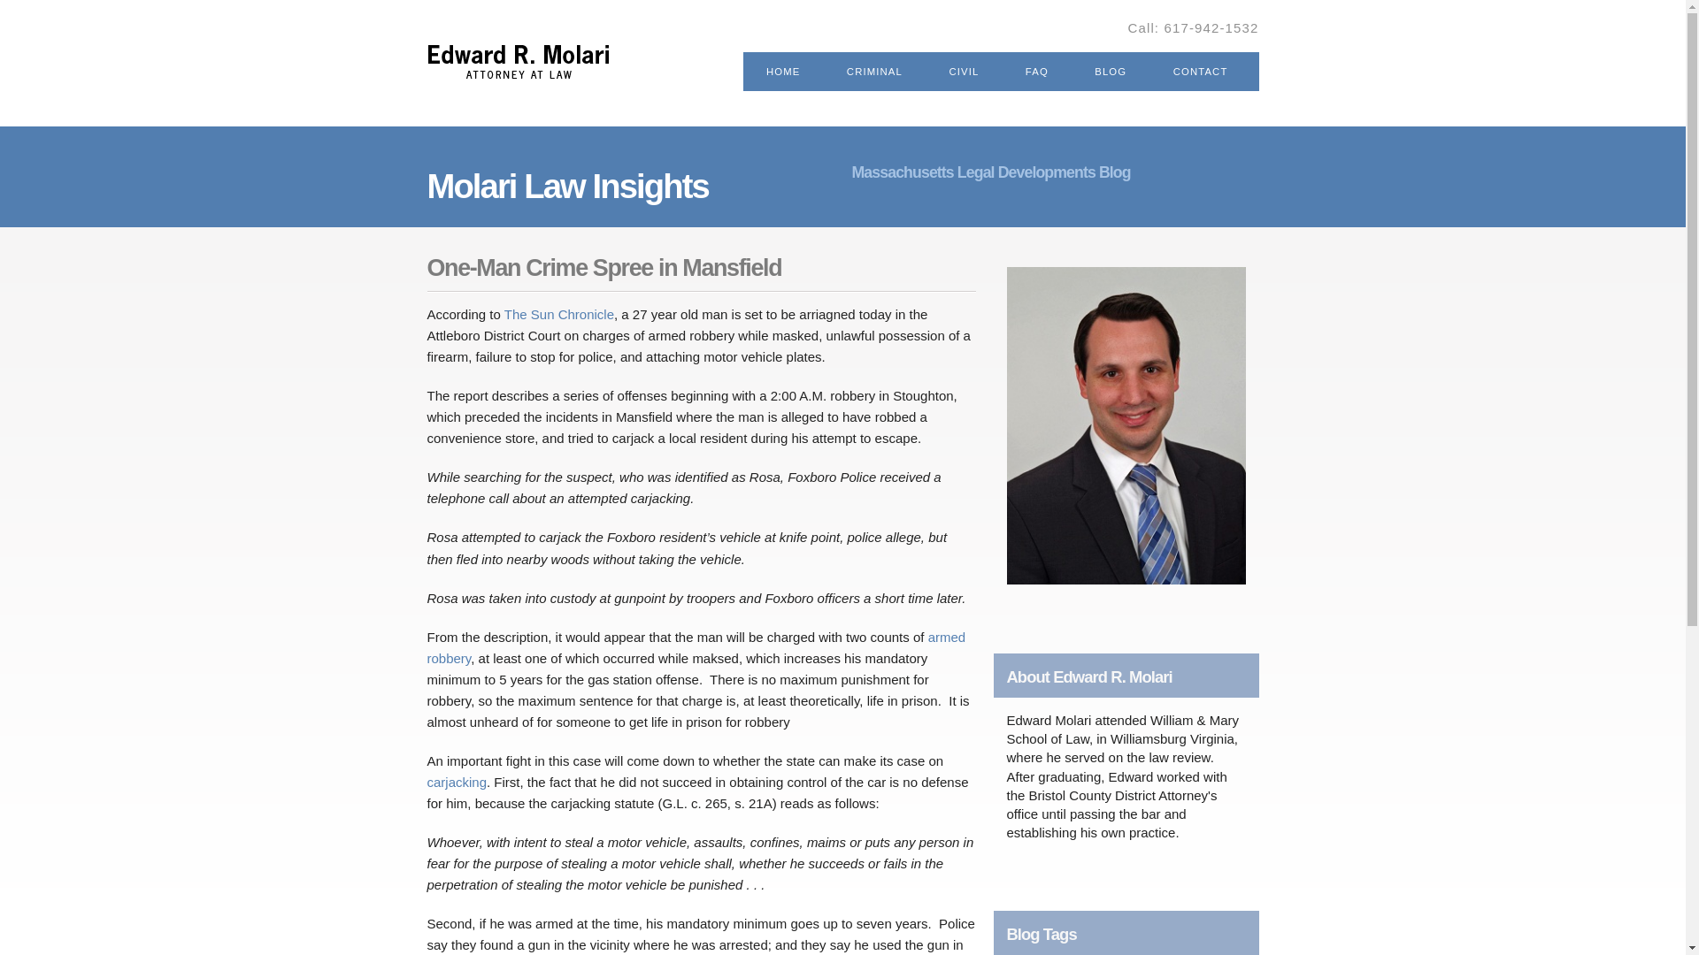 The width and height of the screenshot is (1699, 955). What do you see at coordinates (696, 647) in the screenshot?
I see `armed robbery` at bounding box center [696, 647].